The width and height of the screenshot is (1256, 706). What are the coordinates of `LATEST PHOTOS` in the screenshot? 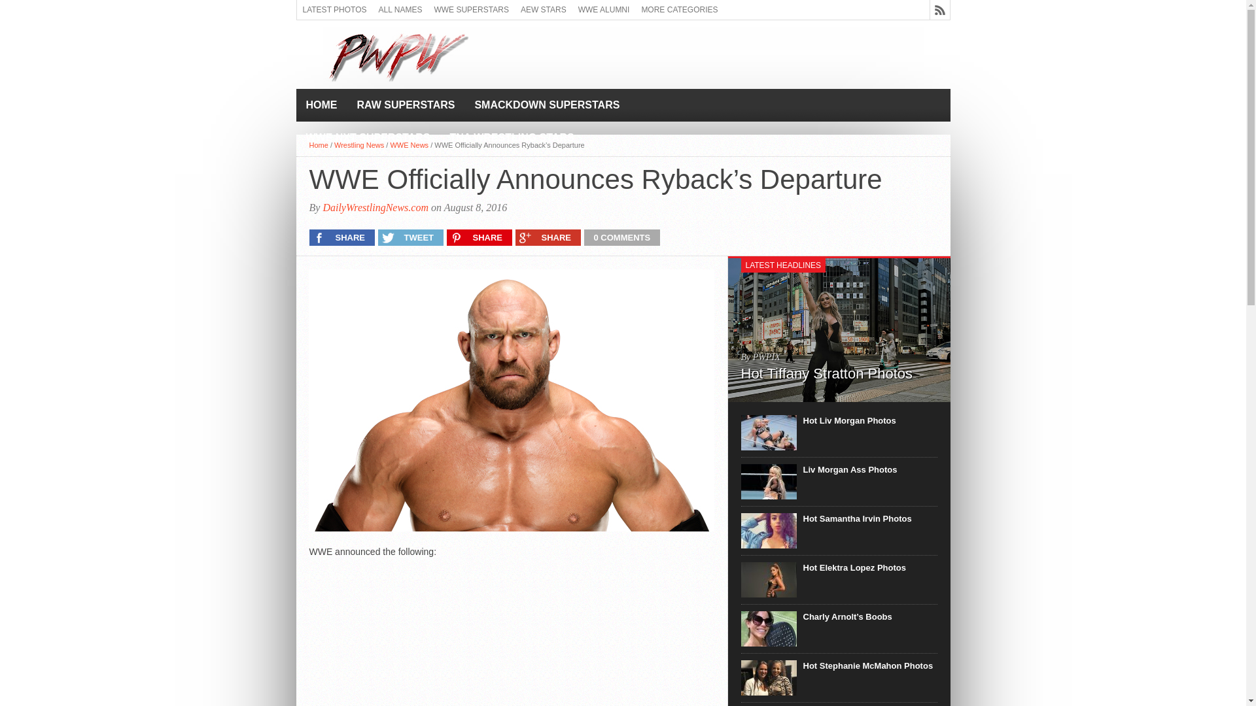 It's located at (335, 10).